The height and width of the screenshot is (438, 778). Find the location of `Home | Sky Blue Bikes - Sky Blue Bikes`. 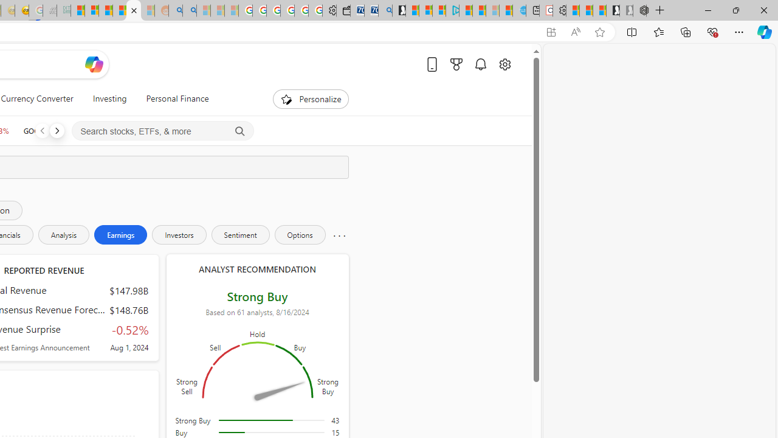

Home | Sky Blue Bikes - Sky Blue Bikes is located at coordinates (519, 11).